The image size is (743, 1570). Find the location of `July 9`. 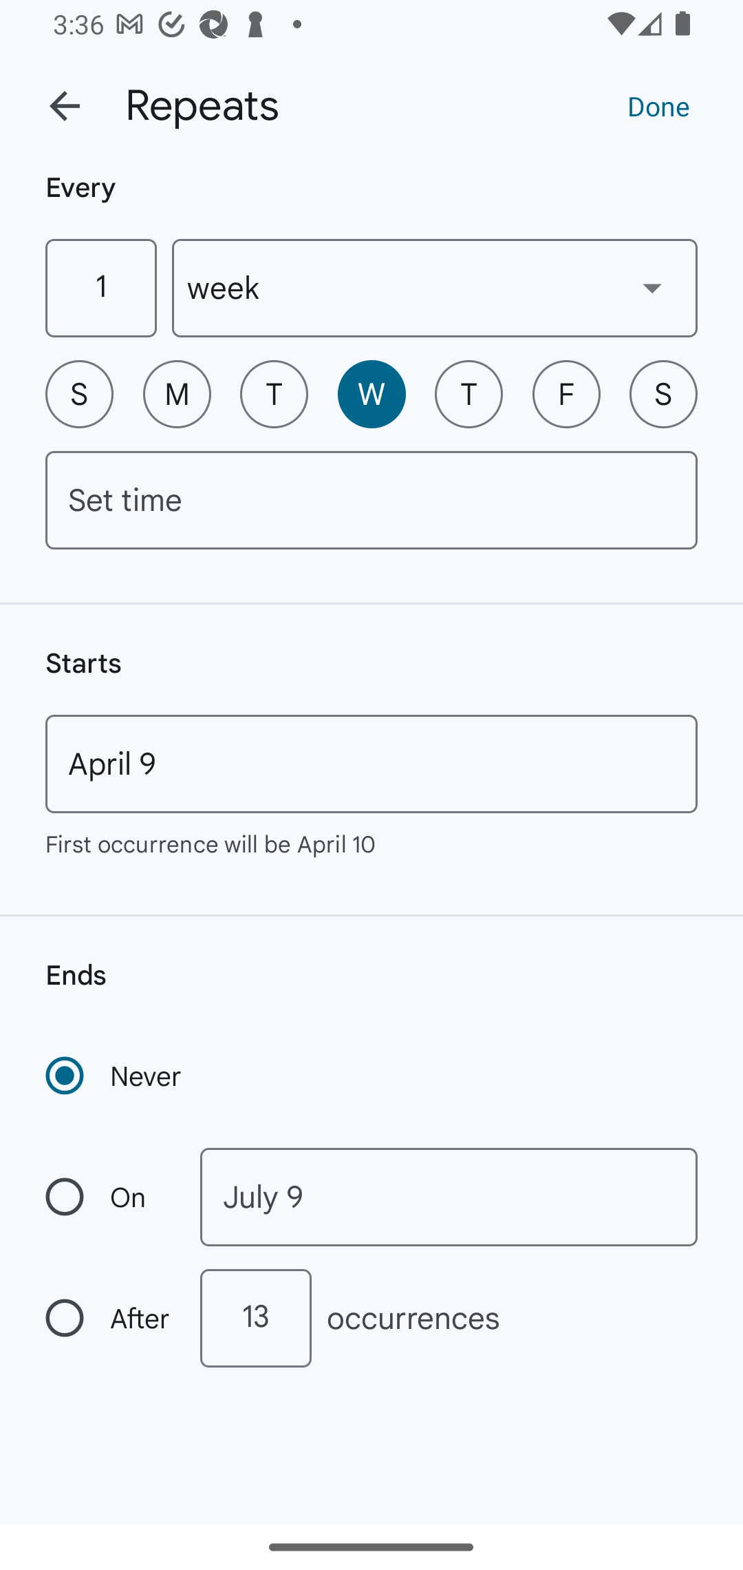

July 9 is located at coordinates (449, 1197).